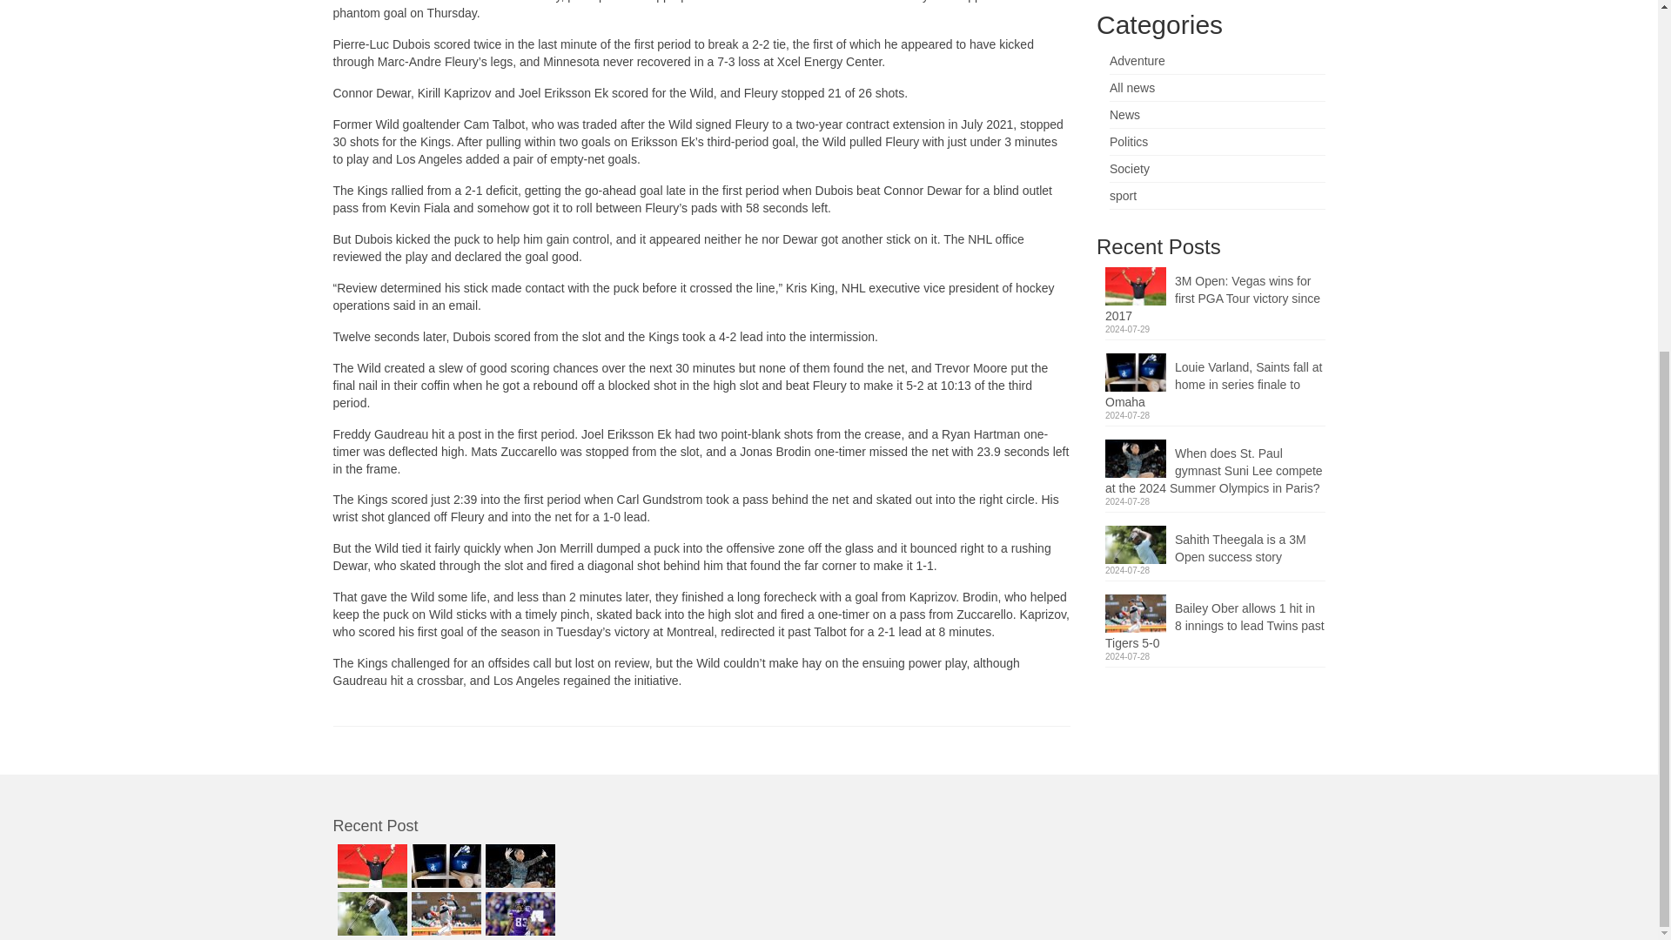 Image resolution: width=1671 pixels, height=940 pixels. I want to click on 3M Open: Vegas wins for first PGA Tour victory since 2017, so click(369, 865).